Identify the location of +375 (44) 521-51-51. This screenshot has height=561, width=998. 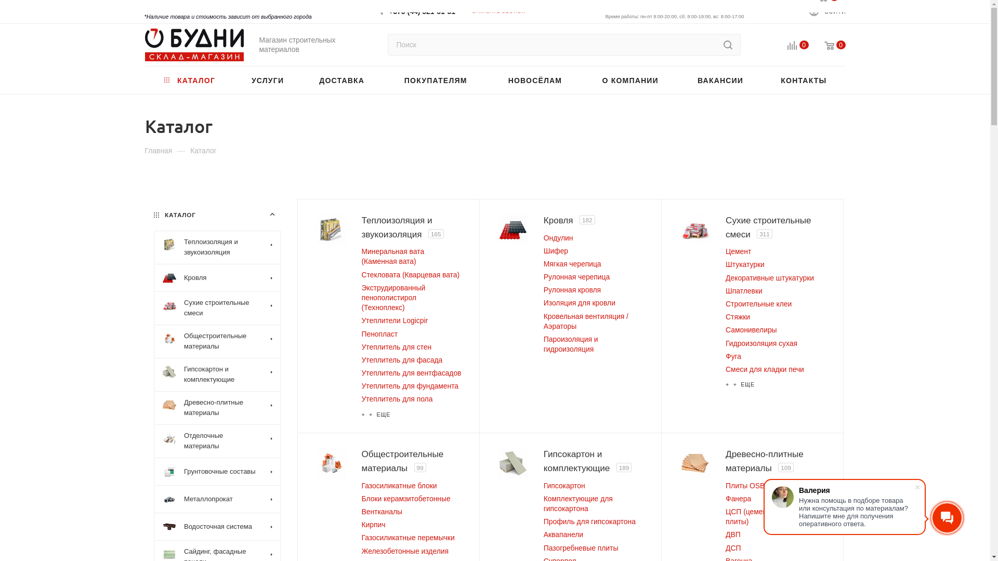
(422, 8).